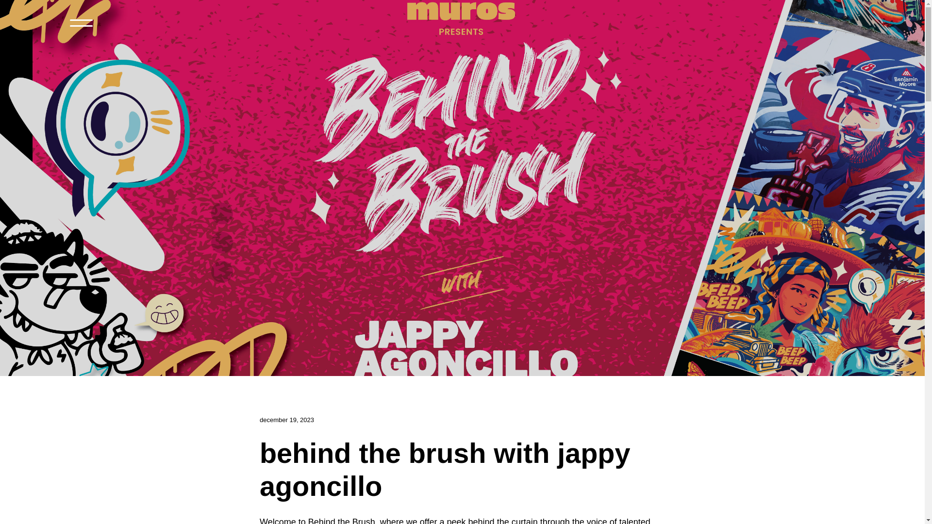  Describe the element at coordinates (222, 243) in the screenshot. I see `Share on Twitter` at that location.